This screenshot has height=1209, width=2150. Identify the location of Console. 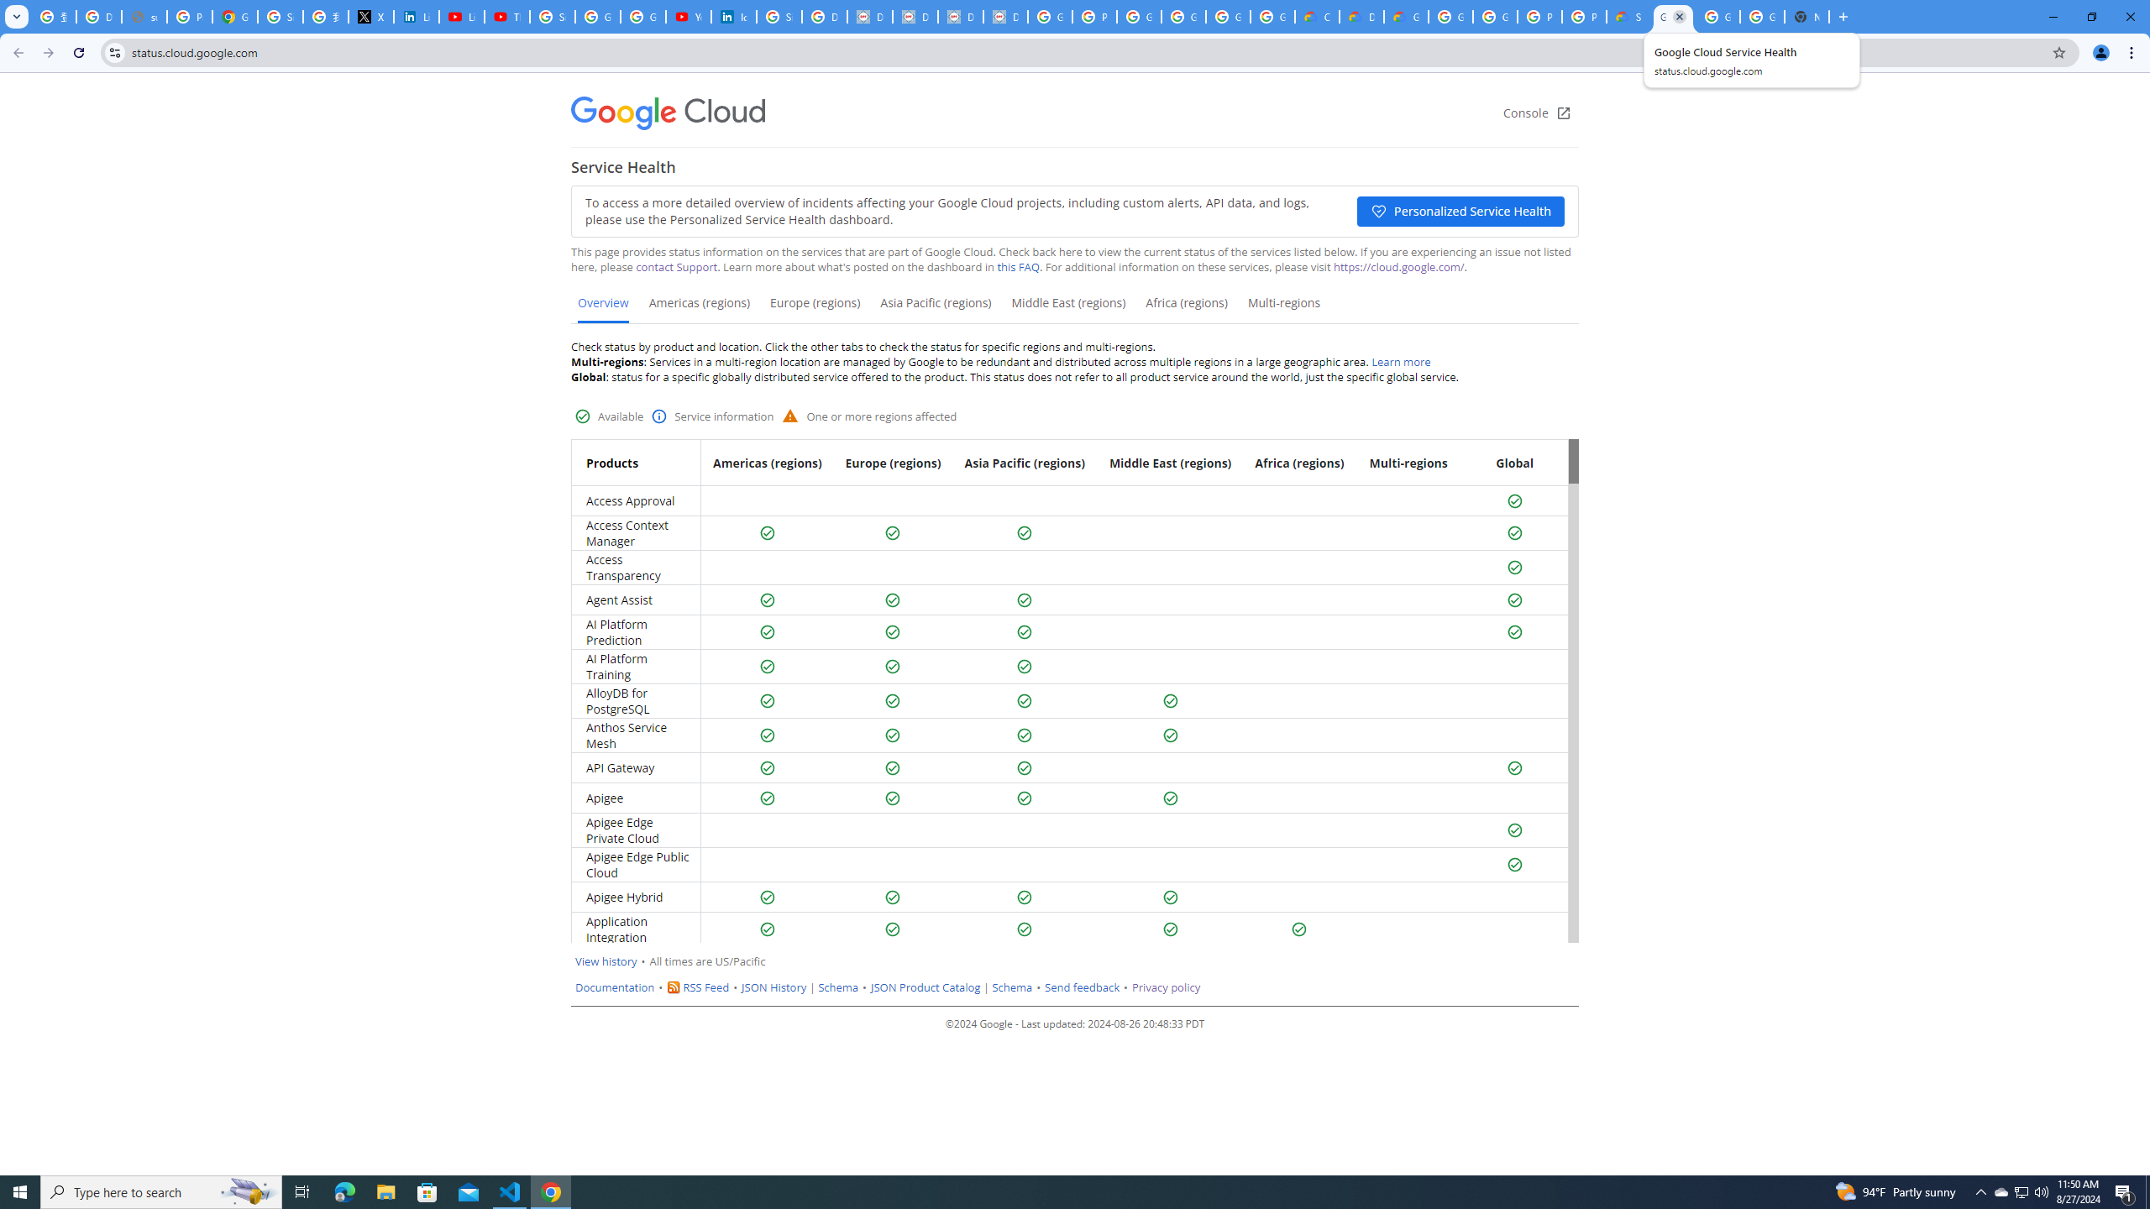
(1537, 113).